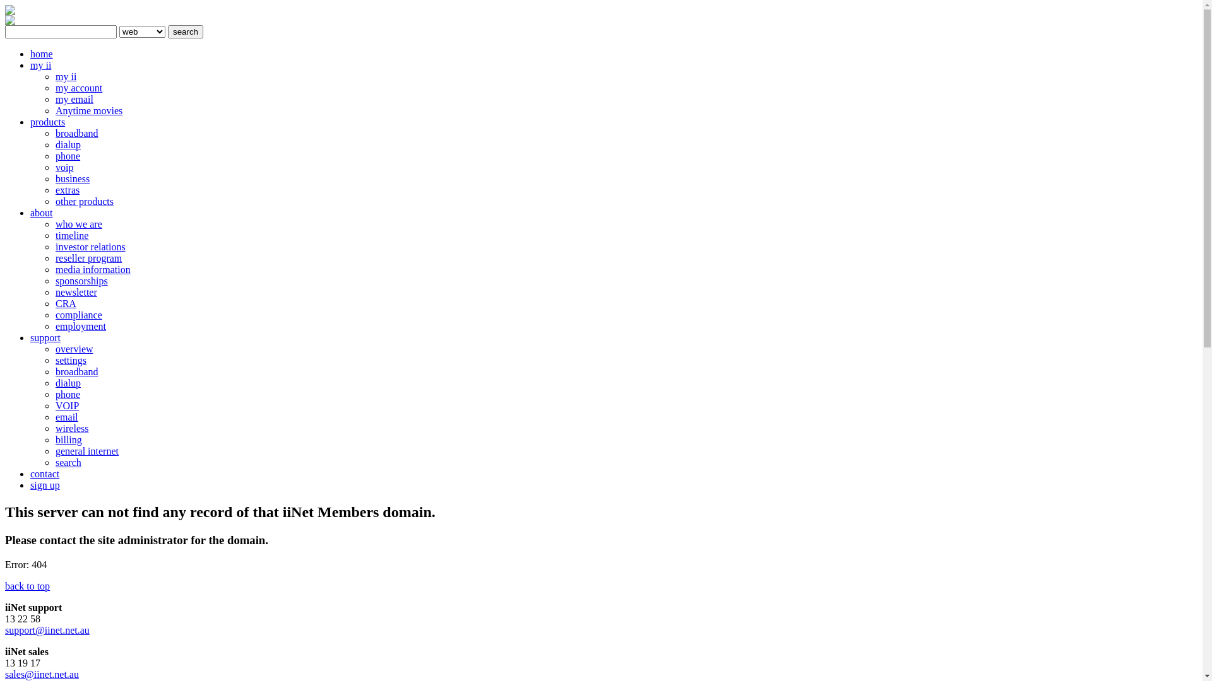 This screenshot has width=1212, height=681. I want to click on email, so click(67, 417).